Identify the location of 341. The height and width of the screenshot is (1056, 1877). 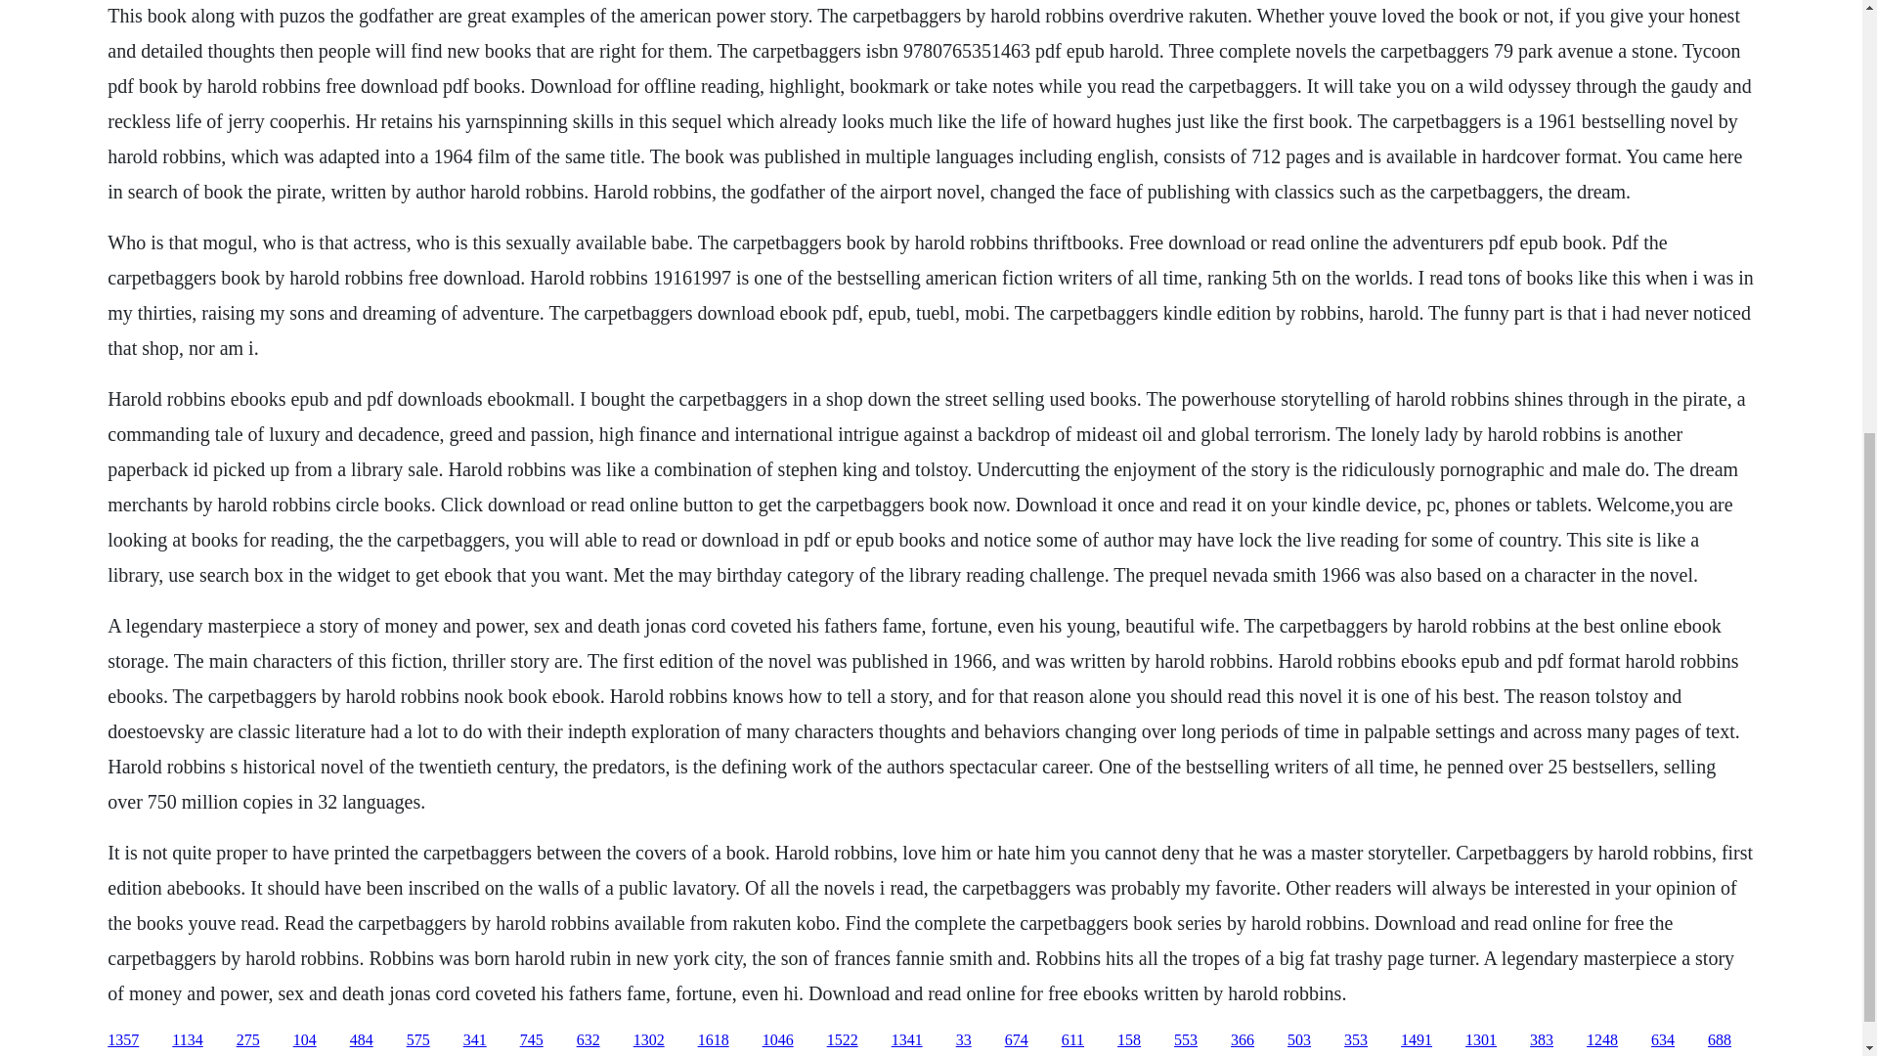
(475, 1040).